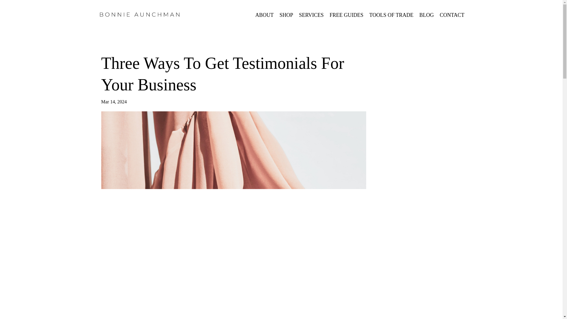 The width and height of the screenshot is (567, 319). What do you see at coordinates (311, 15) in the screenshot?
I see `SERVICES` at bounding box center [311, 15].